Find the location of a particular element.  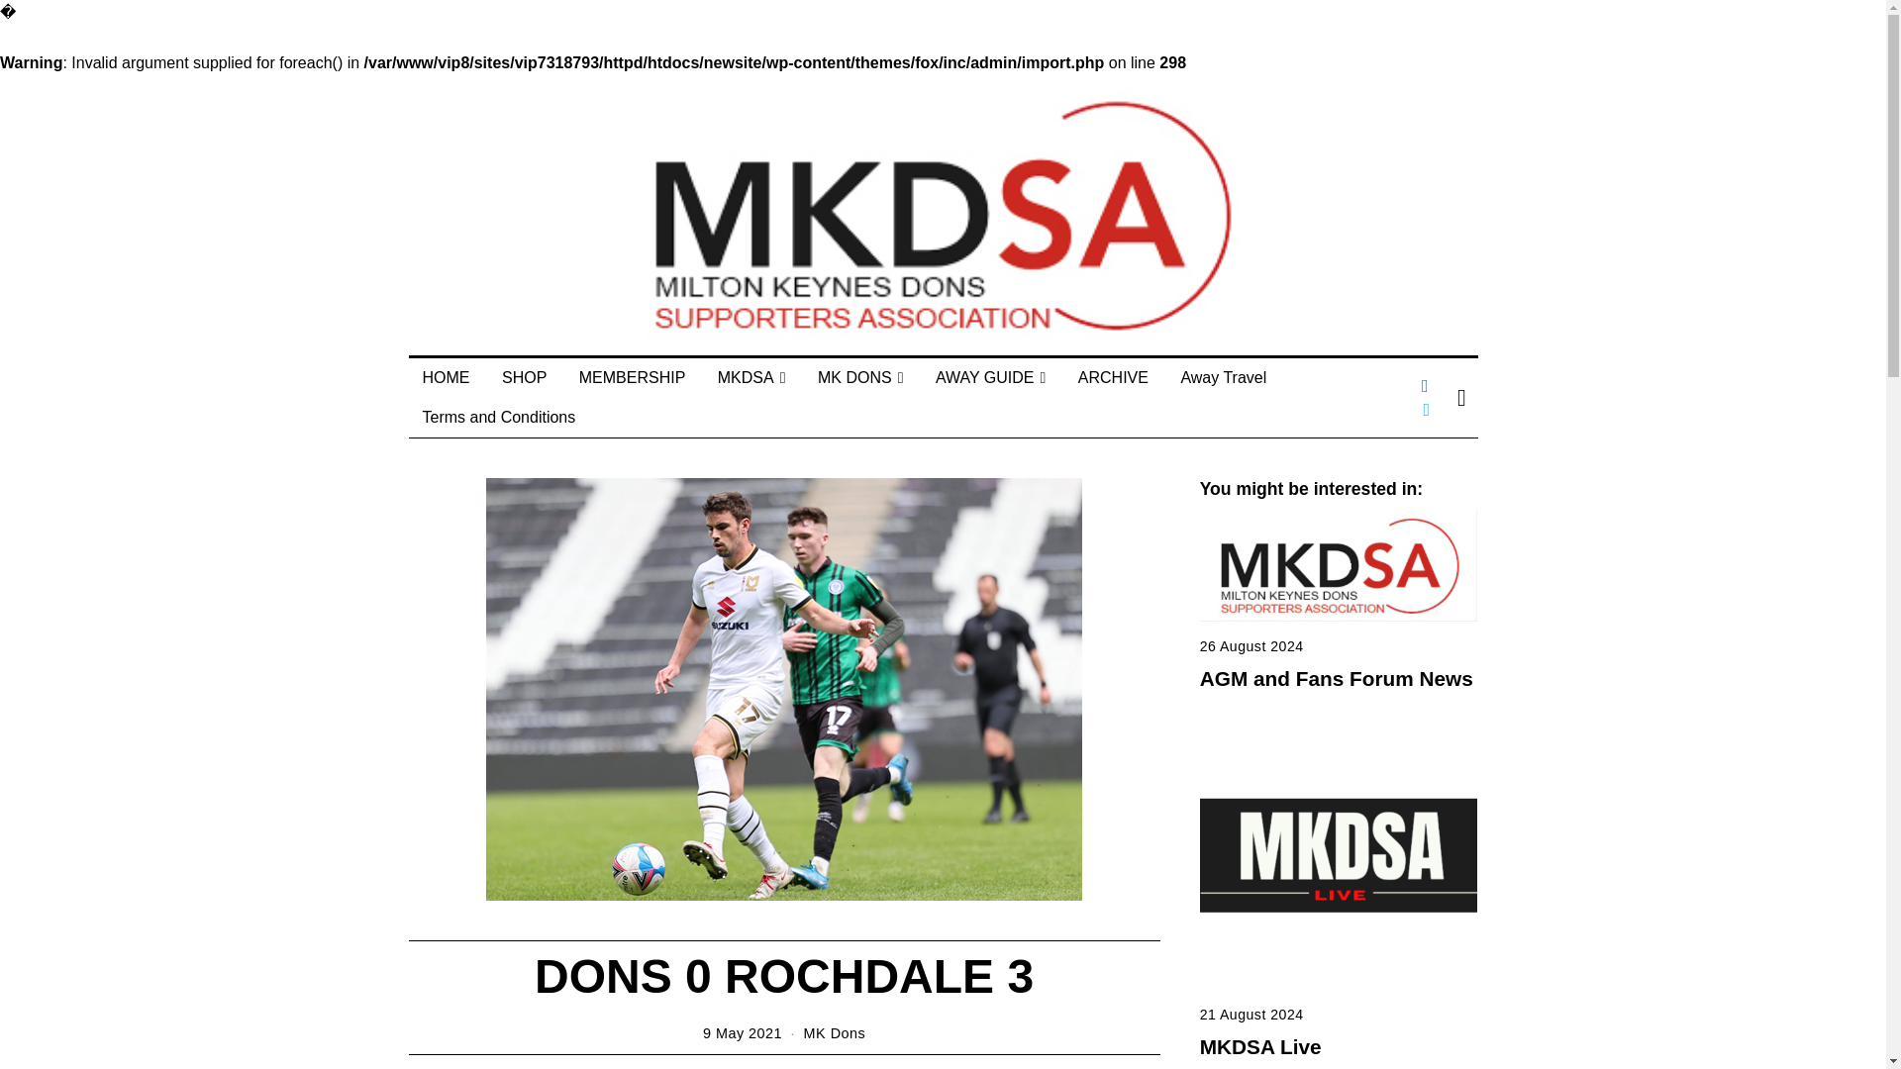

MEMBERSHIP is located at coordinates (632, 377).